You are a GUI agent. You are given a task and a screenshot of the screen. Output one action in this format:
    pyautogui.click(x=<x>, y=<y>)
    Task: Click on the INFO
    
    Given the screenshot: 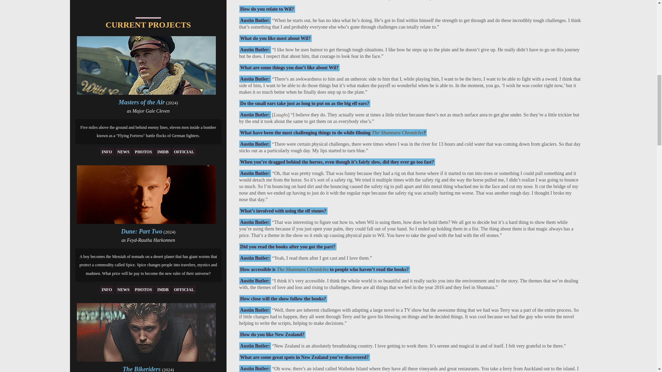 What is the action you would take?
    pyautogui.click(x=107, y=290)
    